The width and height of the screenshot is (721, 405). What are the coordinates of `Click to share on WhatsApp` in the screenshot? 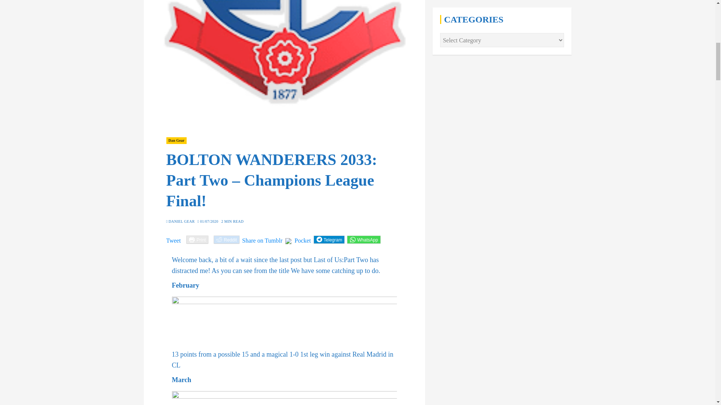 It's located at (364, 239).